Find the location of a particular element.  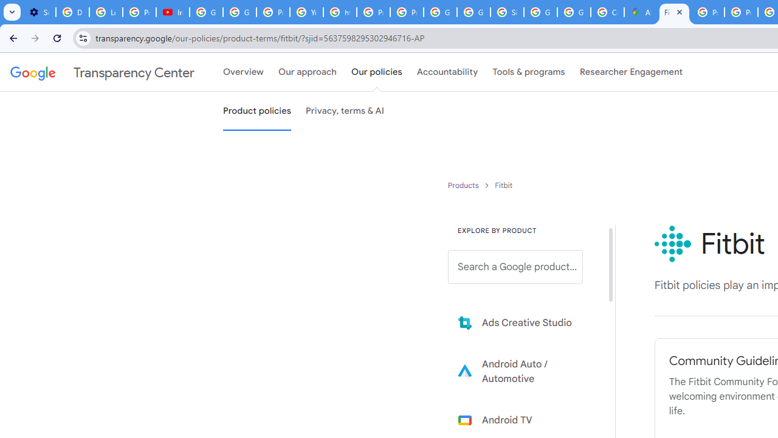

Privacy Help Center - Policies Help is located at coordinates (740, 12).